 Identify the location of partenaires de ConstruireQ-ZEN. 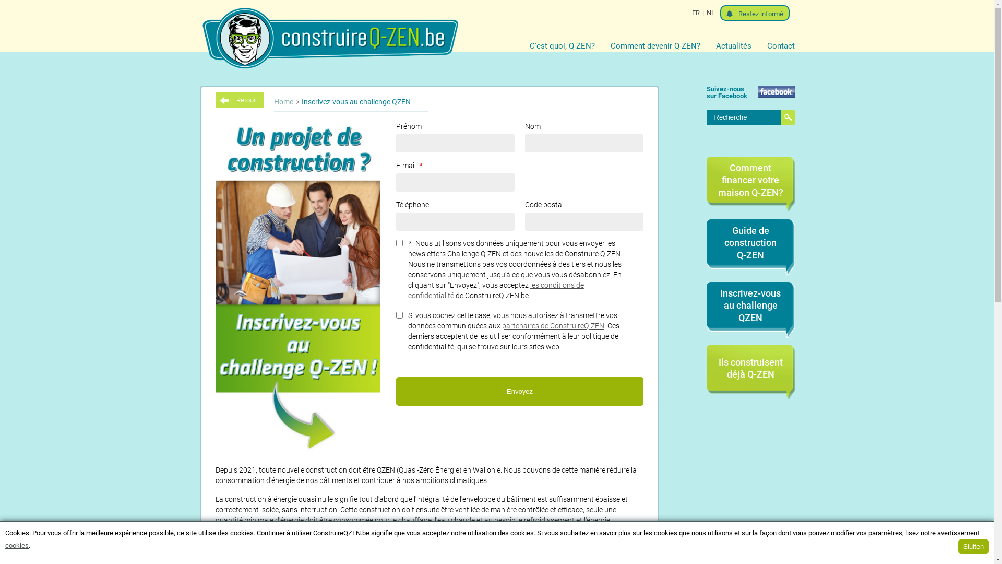
(553, 326).